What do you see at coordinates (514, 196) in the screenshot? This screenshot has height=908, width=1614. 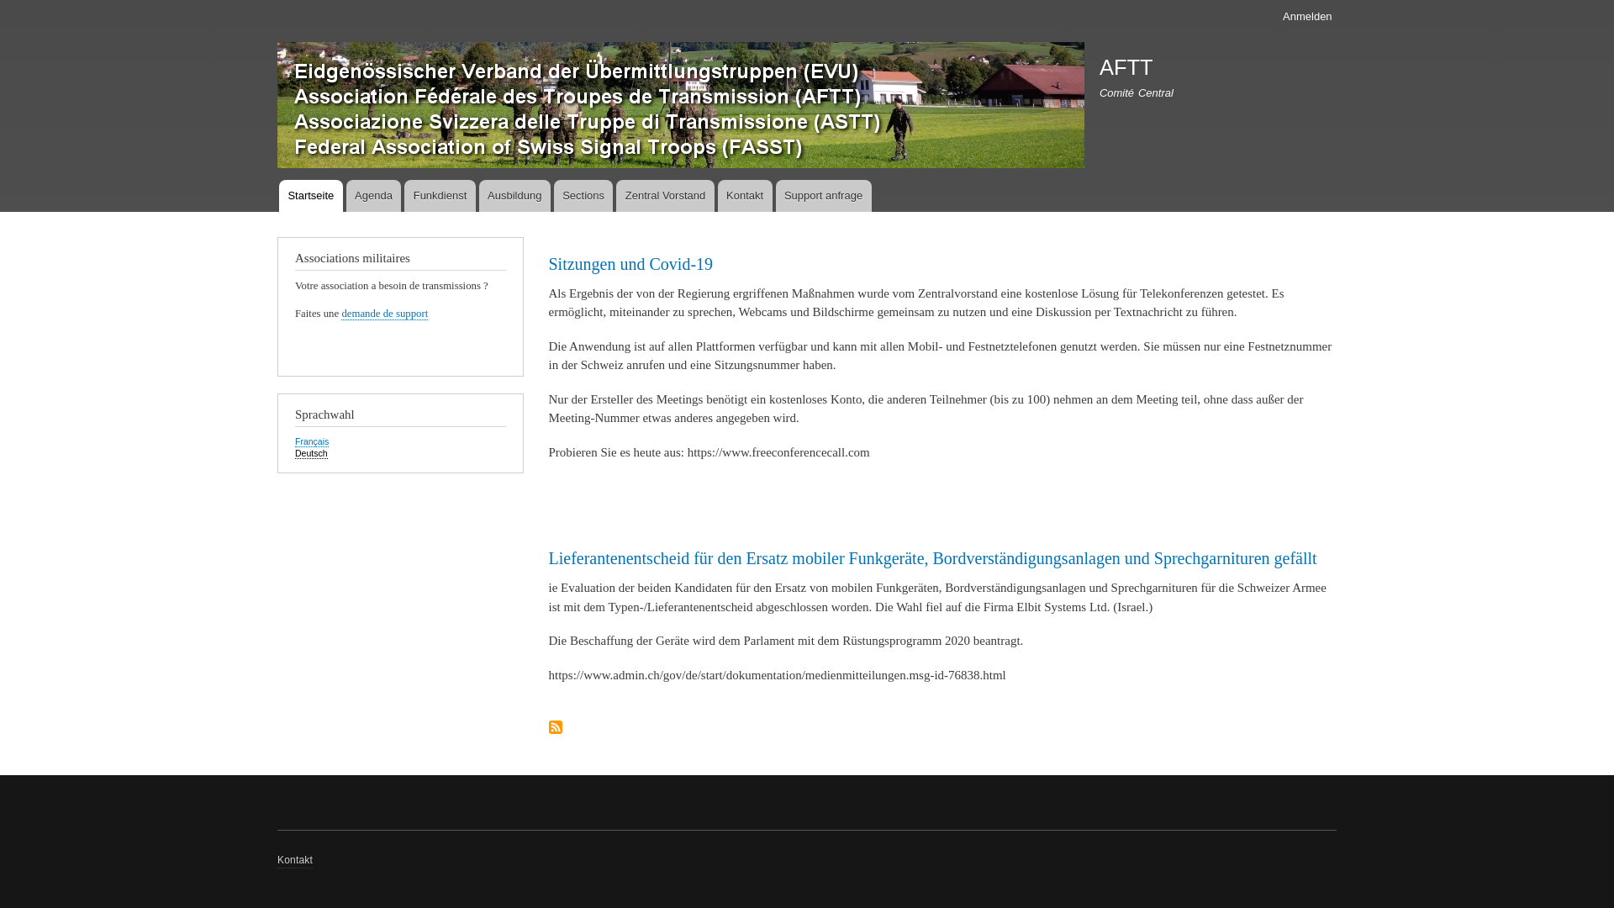 I see `Ausbildung` at bounding box center [514, 196].